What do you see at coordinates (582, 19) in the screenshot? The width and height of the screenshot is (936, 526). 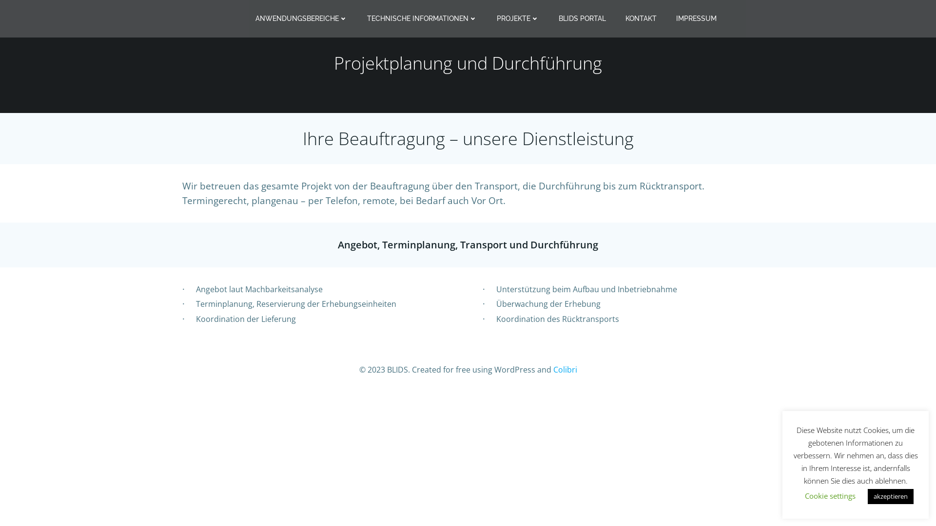 I see `BLIDS PORTAL` at bounding box center [582, 19].